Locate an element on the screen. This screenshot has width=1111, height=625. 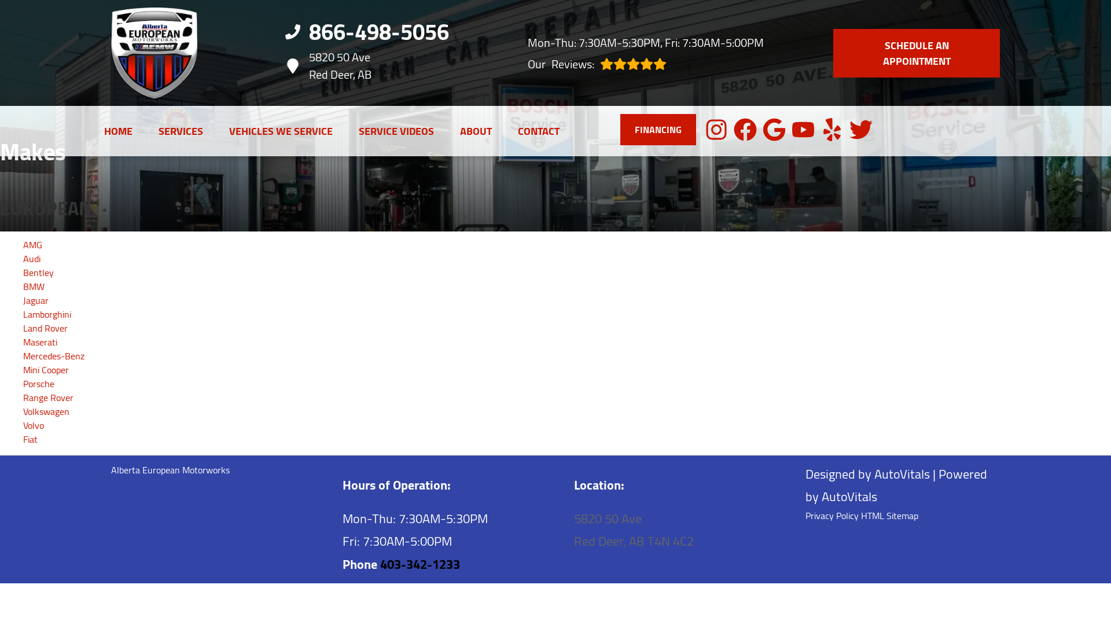
Our Reviews is located at coordinates (646, 64).